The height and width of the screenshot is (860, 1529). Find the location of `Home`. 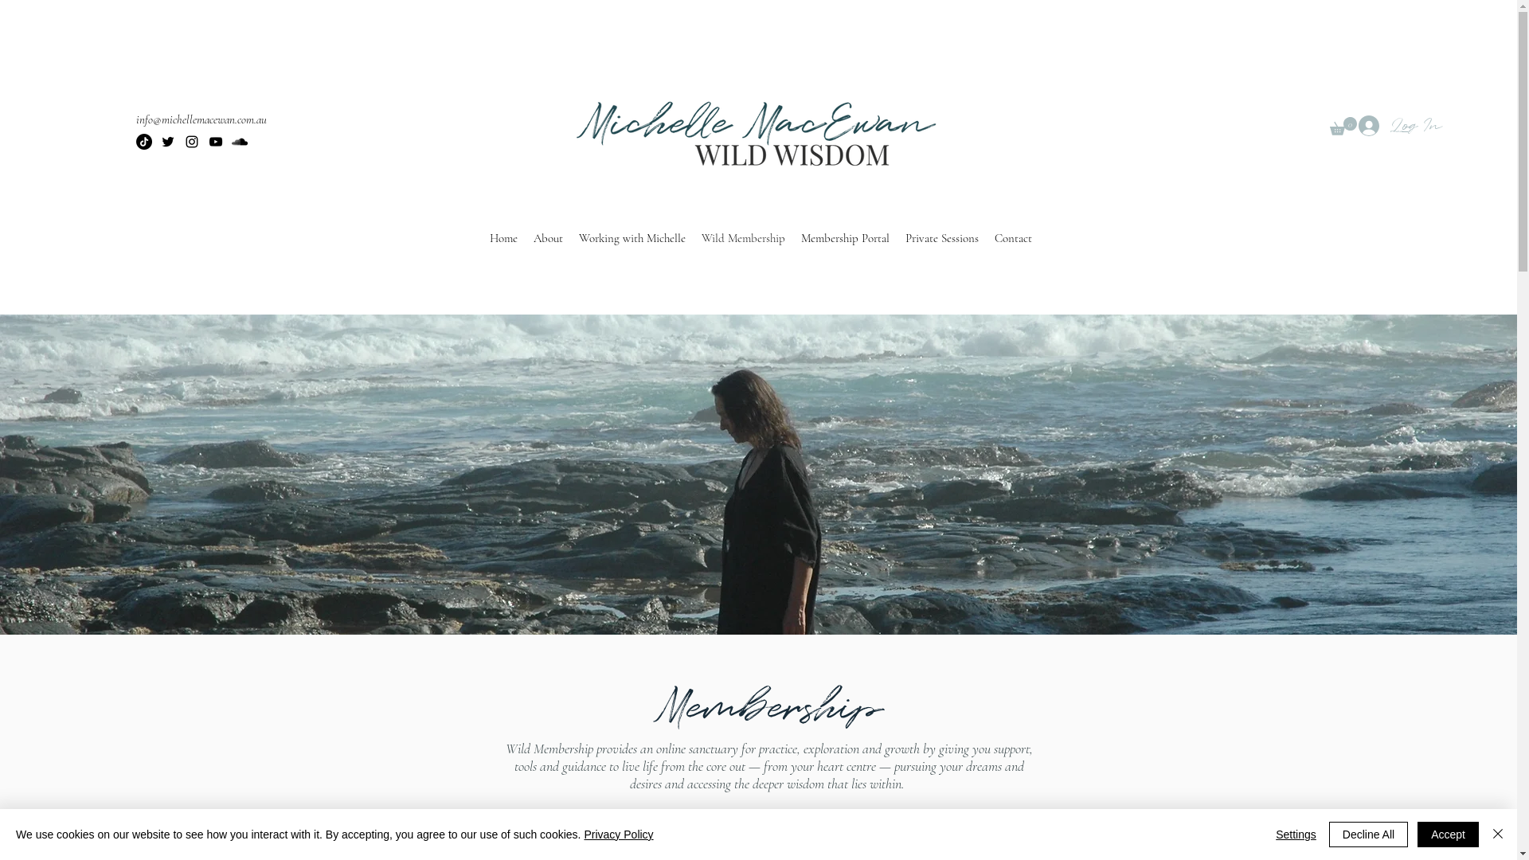

Home is located at coordinates (503, 238).